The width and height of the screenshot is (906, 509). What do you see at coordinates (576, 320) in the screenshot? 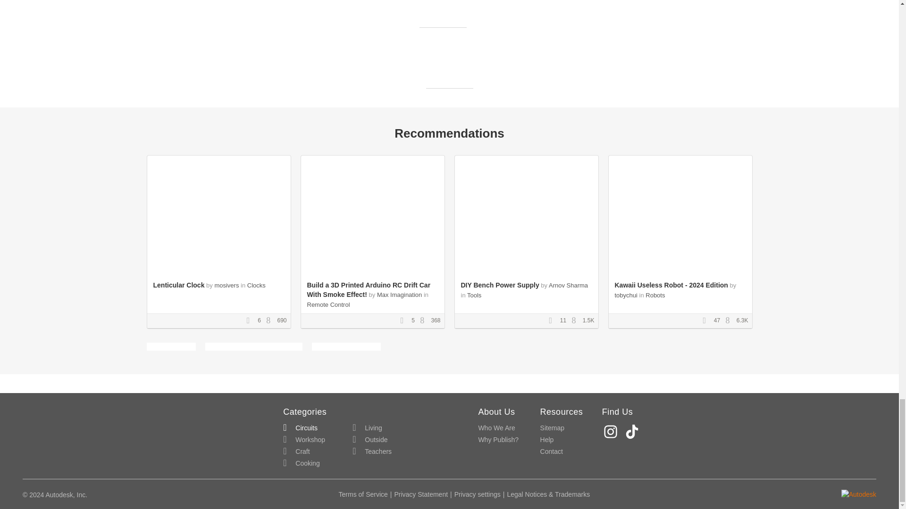
I see `Views Count` at bounding box center [576, 320].